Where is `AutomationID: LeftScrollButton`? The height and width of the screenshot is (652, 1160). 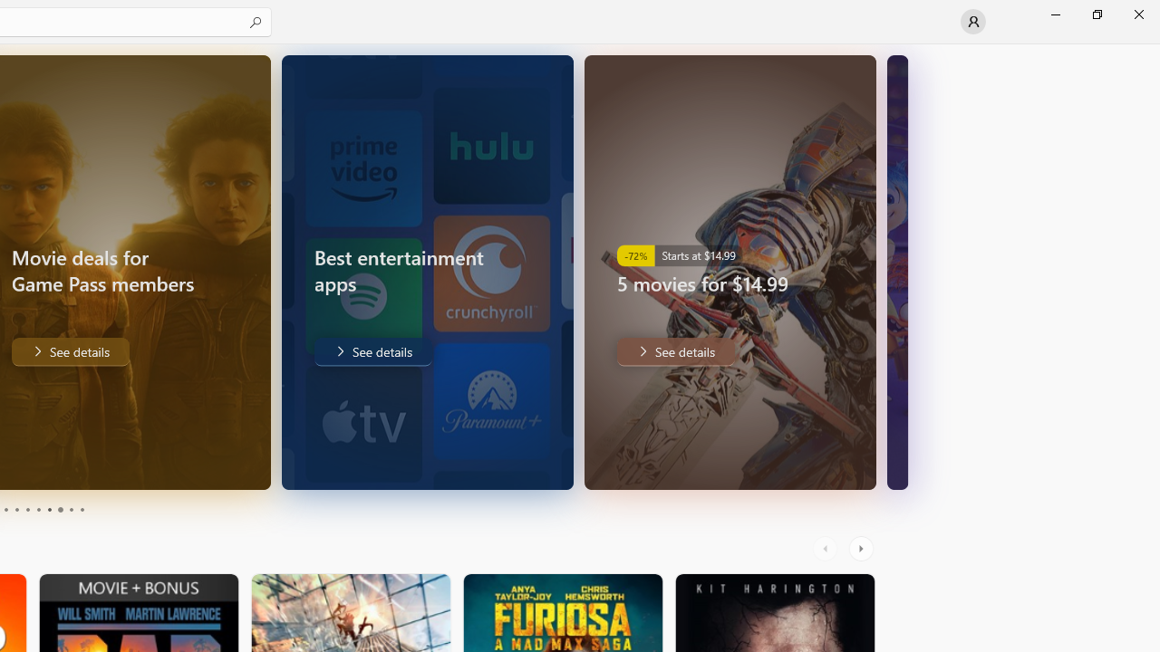 AutomationID: LeftScrollButton is located at coordinates (827, 549).